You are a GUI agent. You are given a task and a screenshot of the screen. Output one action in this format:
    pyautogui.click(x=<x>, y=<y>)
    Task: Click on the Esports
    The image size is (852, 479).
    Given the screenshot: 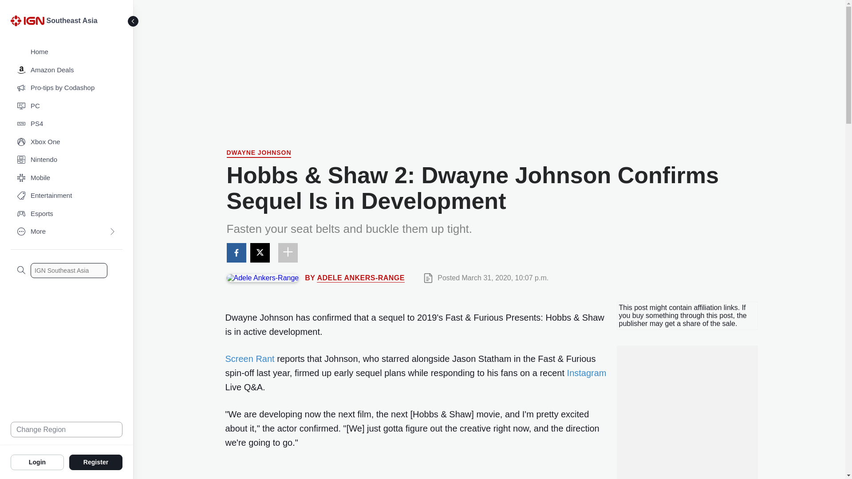 What is the action you would take?
    pyautogui.click(x=67, y=214)
    